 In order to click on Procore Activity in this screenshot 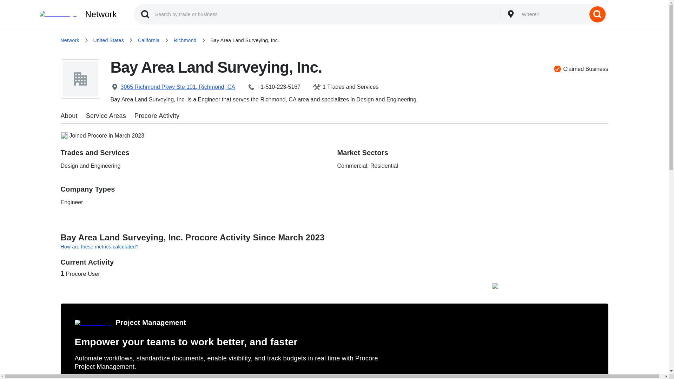, I will do `click(157, 116)`.